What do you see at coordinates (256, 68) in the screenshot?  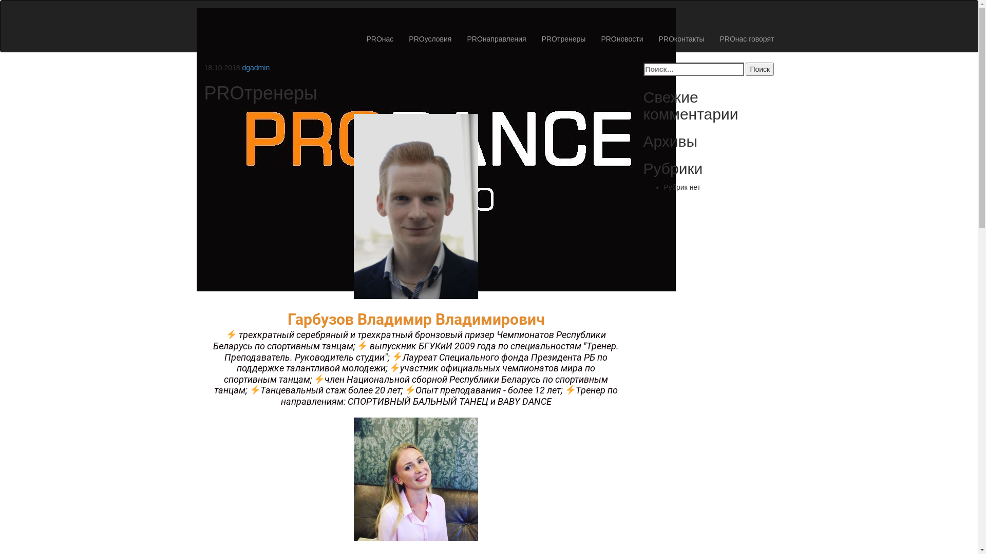 I see `dgadmin` at bounding box center [256, 68].